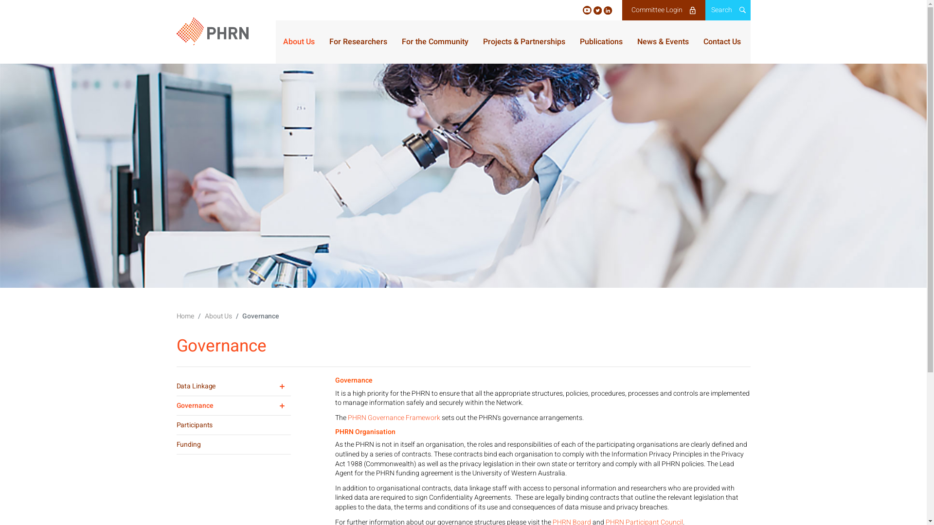  Describe the element at coordinates (664, 10) in the screenshot. I see `Committee Login
Member` at that location.